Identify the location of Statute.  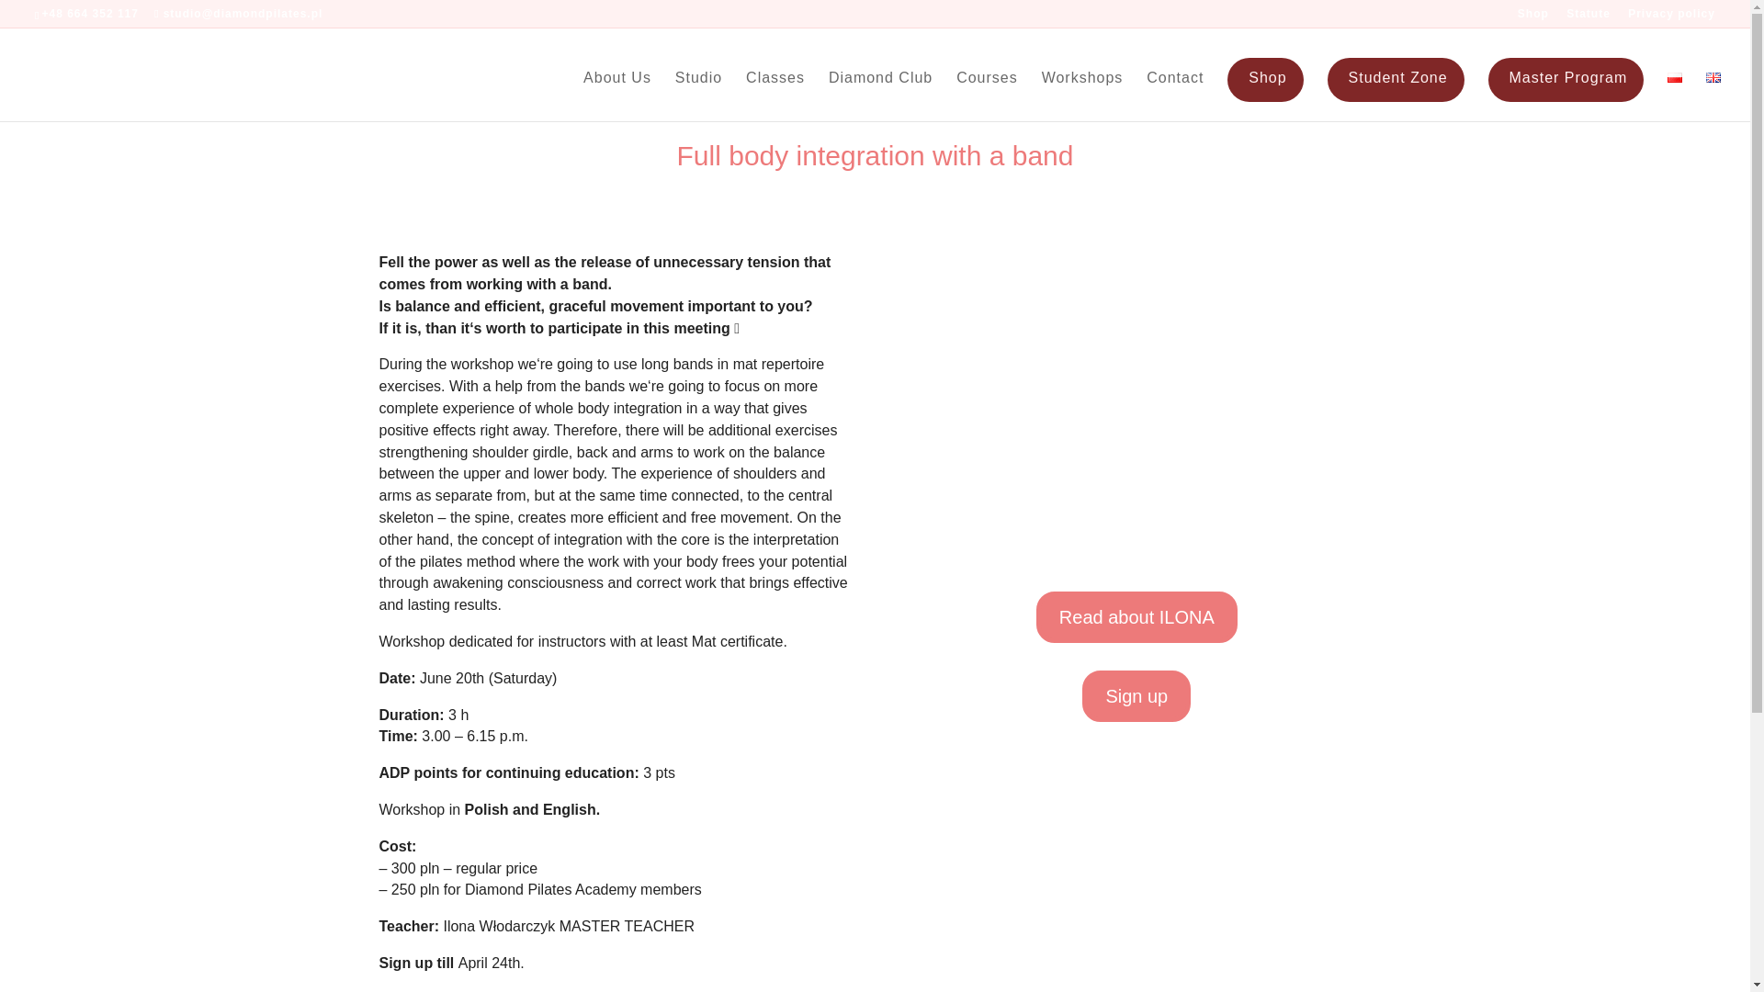
(1588, 17).